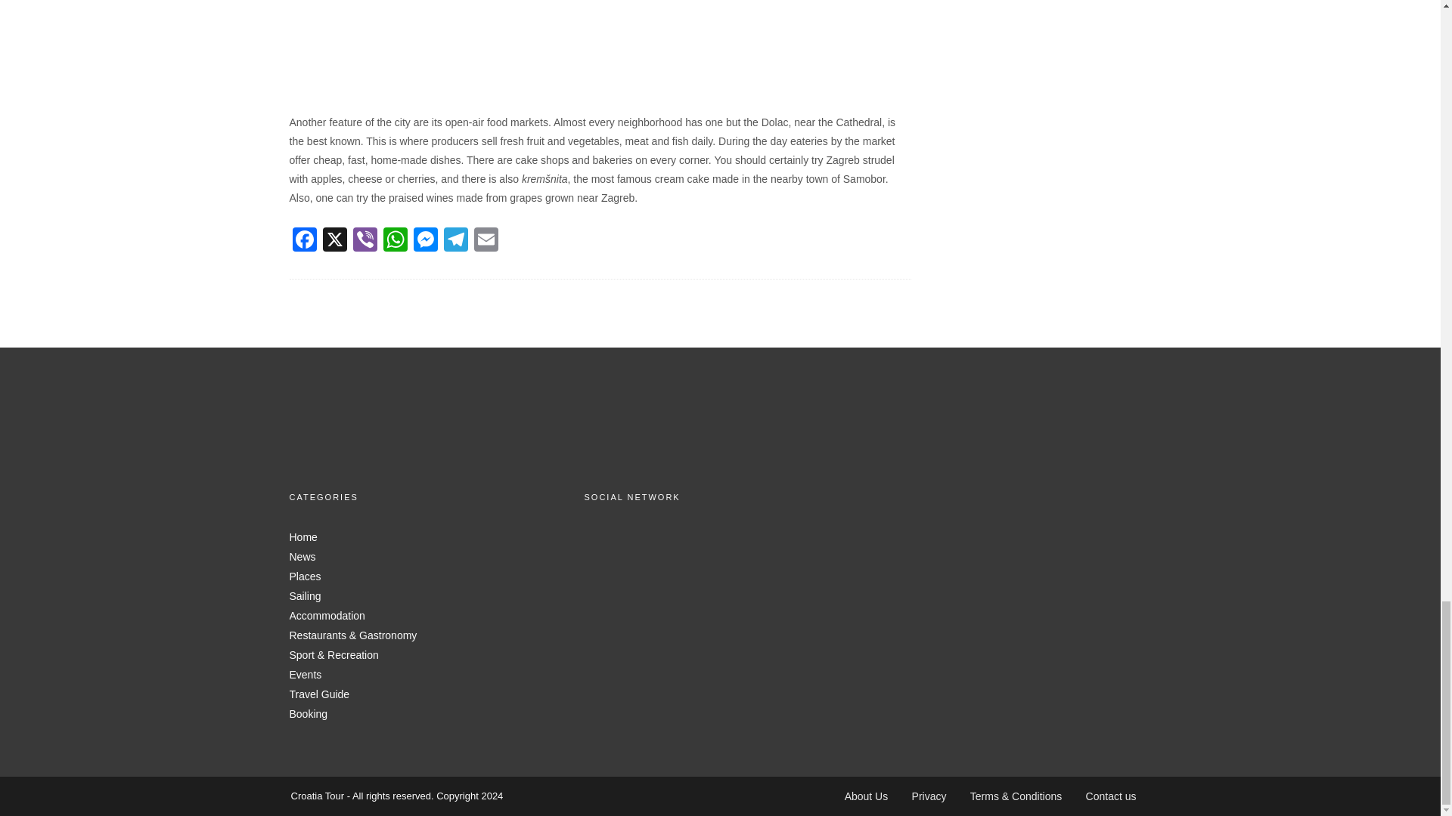 The width and height of the screenshot is (1452, 816). Describe the element at coordinates (424, 242) in the screenshot. I see `Messenger` at that location.